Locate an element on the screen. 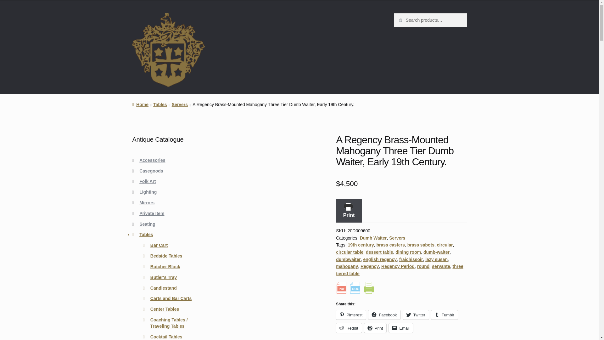 This screenshot has height=340, width=604. Dumb Waiter is located at coordinates (373, 238).